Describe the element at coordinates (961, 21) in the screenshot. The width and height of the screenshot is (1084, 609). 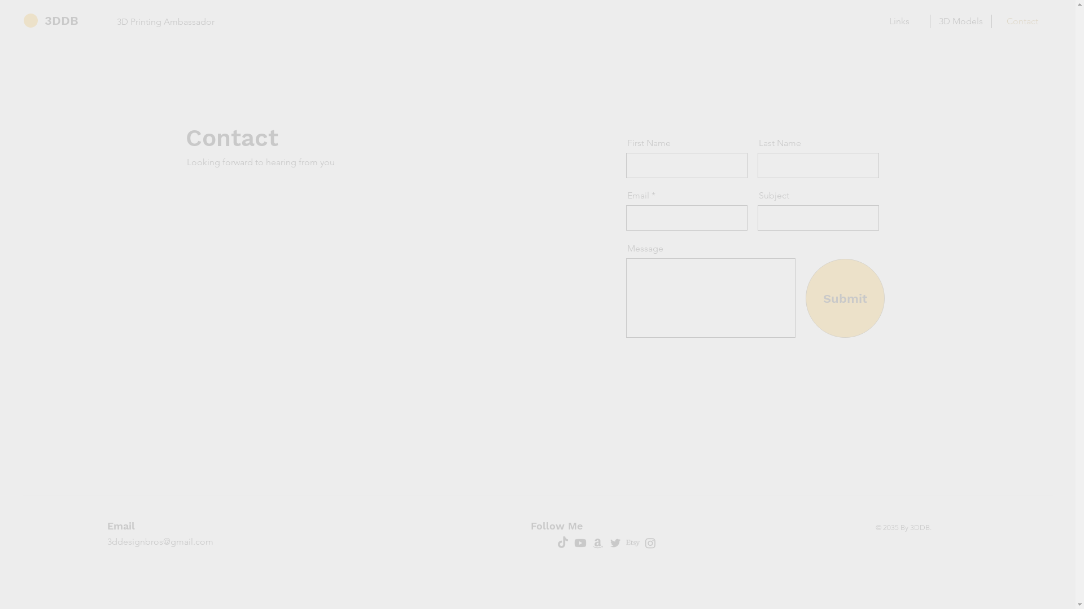
I see `3D Models` at that location.